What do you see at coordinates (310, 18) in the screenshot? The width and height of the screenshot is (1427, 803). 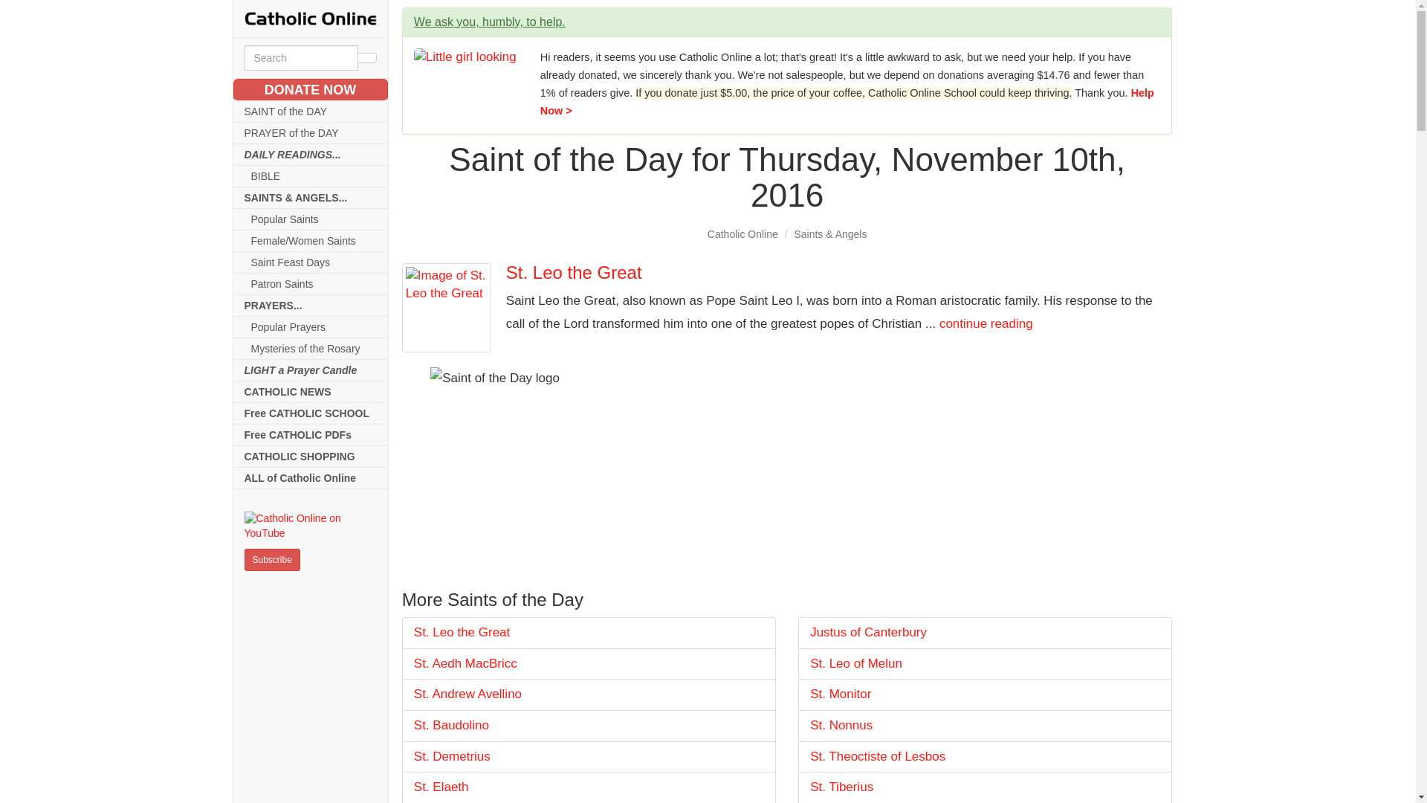 I see `Catholic Online: World's Catholic Library` at bounding box center [310, 18].